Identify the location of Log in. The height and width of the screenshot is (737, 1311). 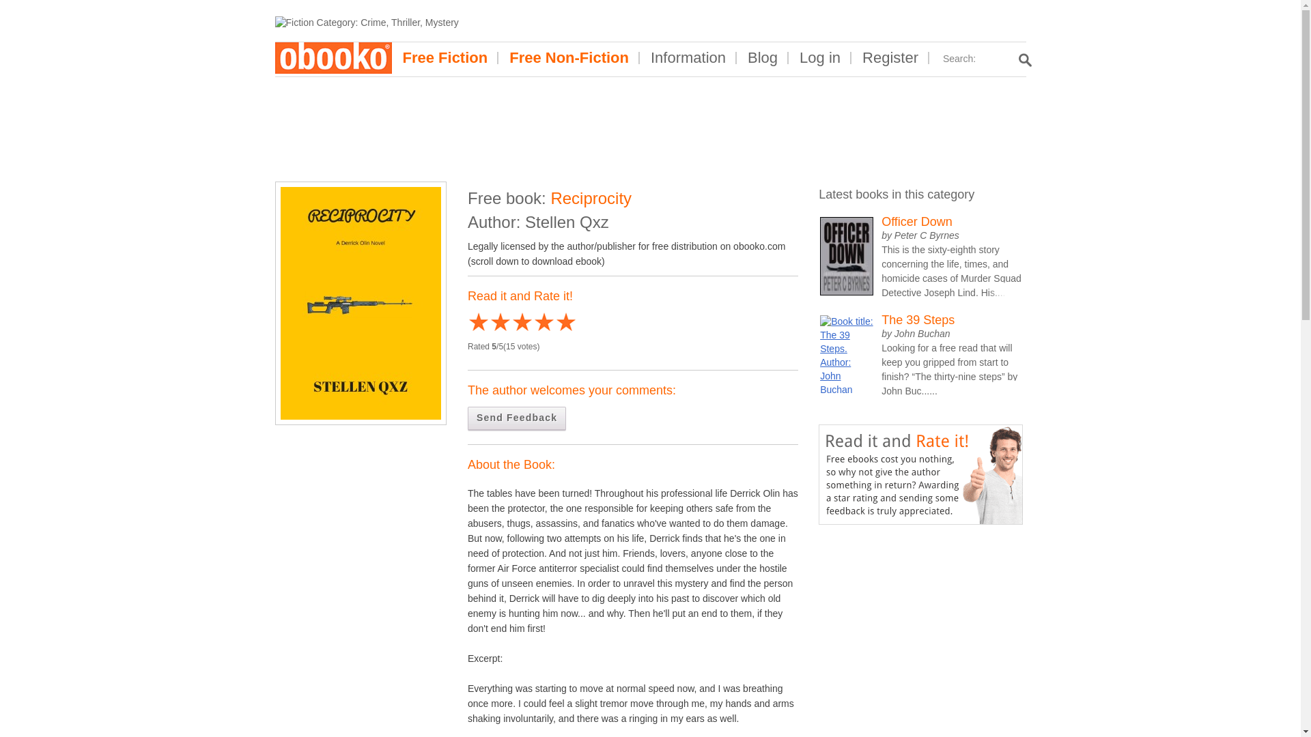
(819, 57).